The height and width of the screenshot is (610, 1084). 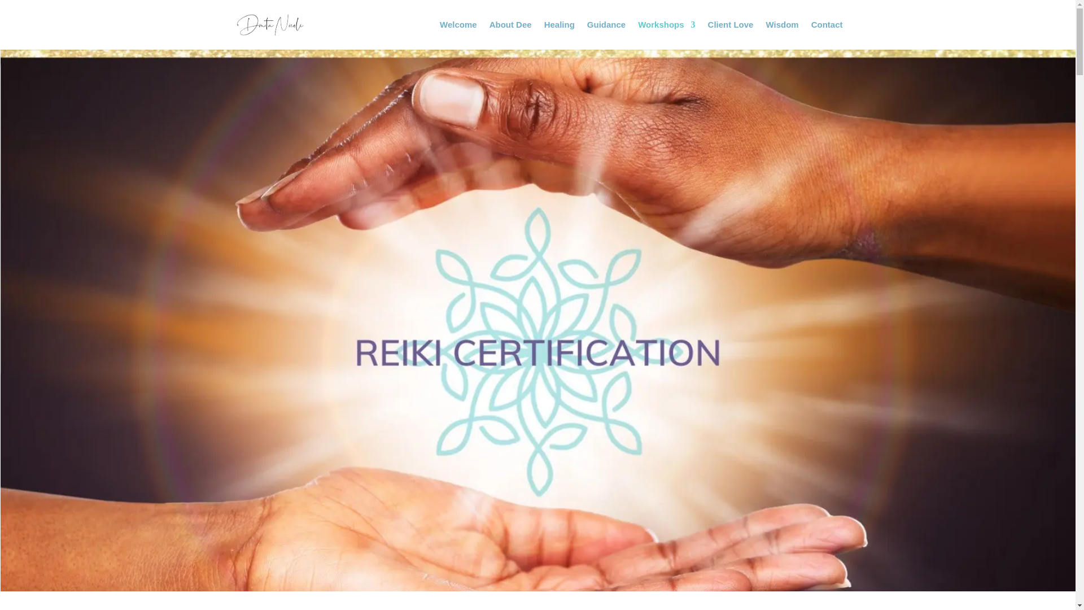 What do you see at coordinates (731, 35) in the screenshot?
I see `Client Love` at bounding box center [731, 35].